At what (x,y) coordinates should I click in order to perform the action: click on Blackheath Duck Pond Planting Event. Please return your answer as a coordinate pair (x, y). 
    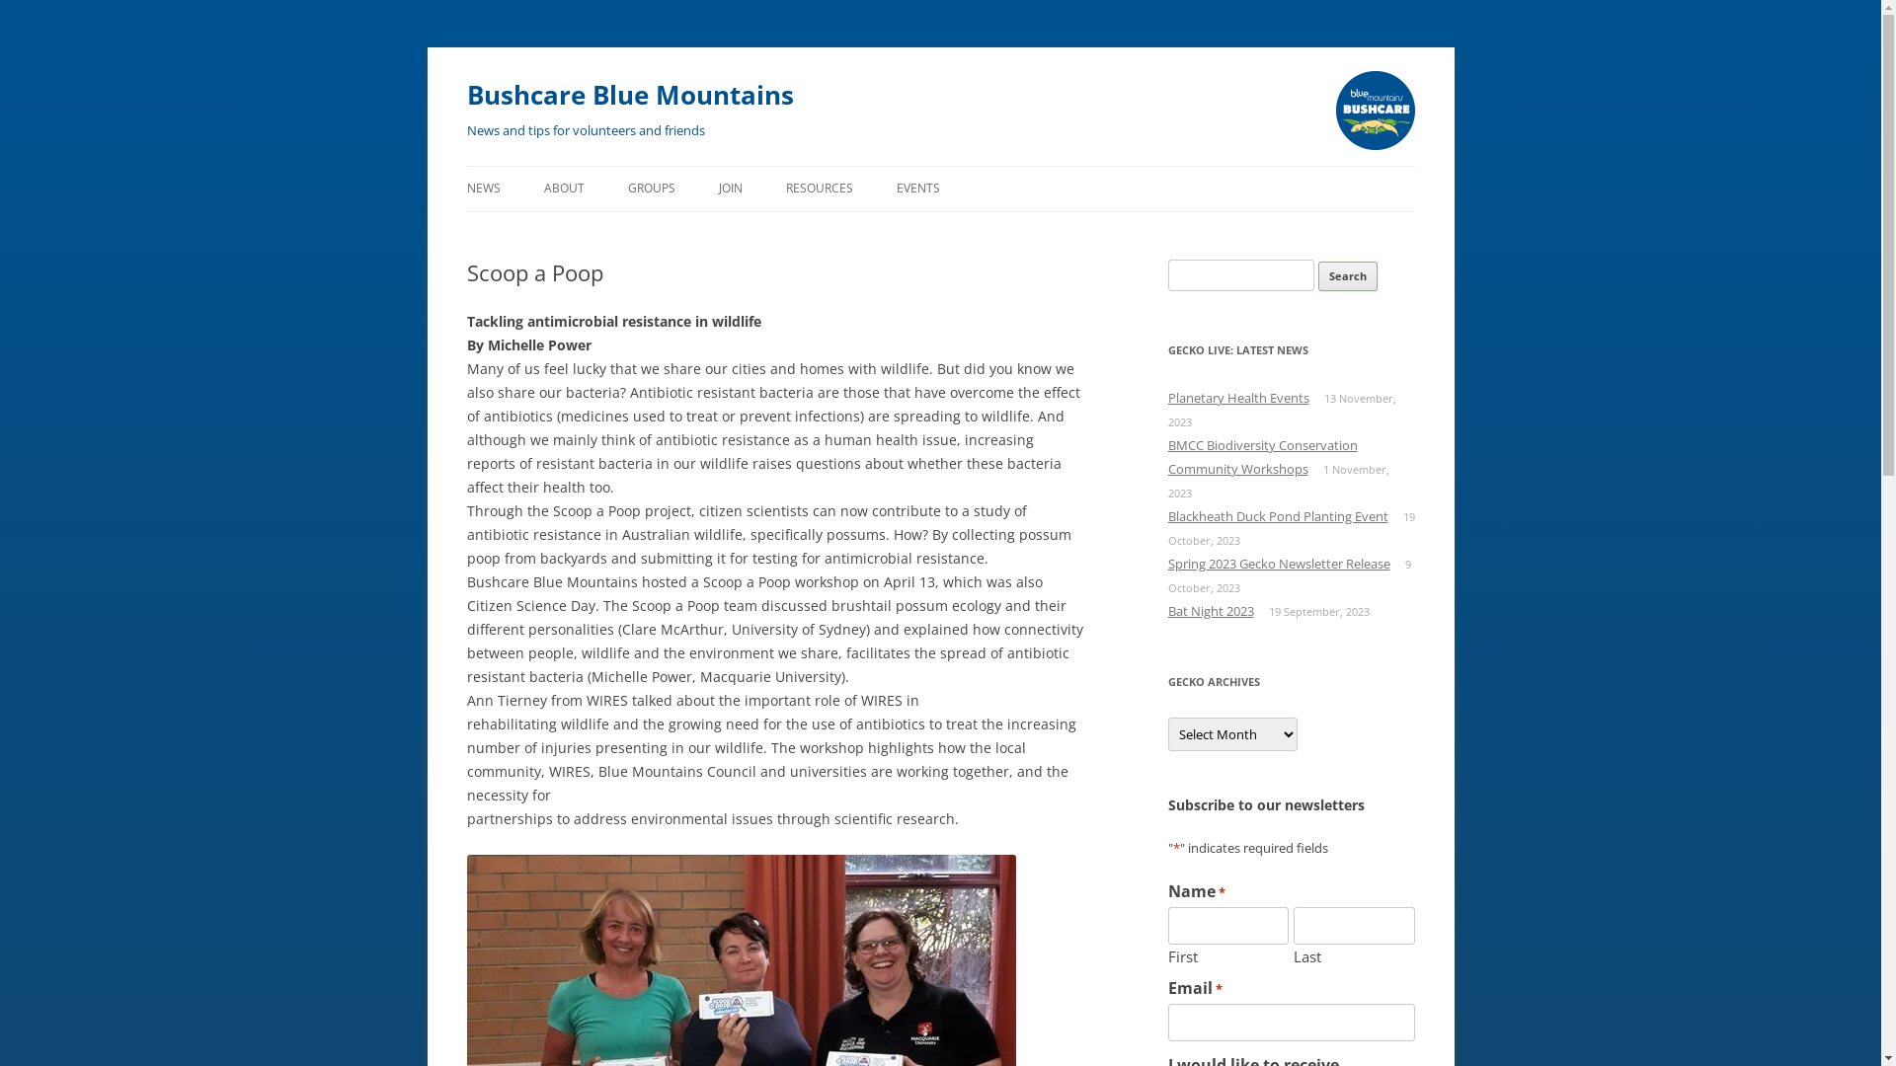
    Looking at the image, I should click on (1278, 516).